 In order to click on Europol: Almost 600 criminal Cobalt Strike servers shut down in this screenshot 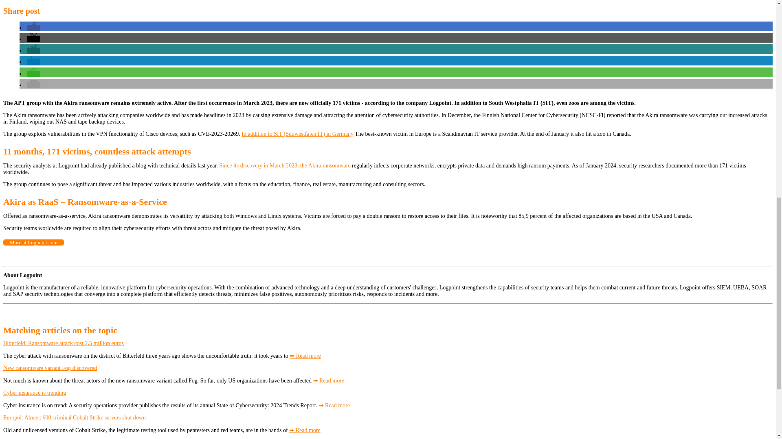, I will do `click(74, 417)`.